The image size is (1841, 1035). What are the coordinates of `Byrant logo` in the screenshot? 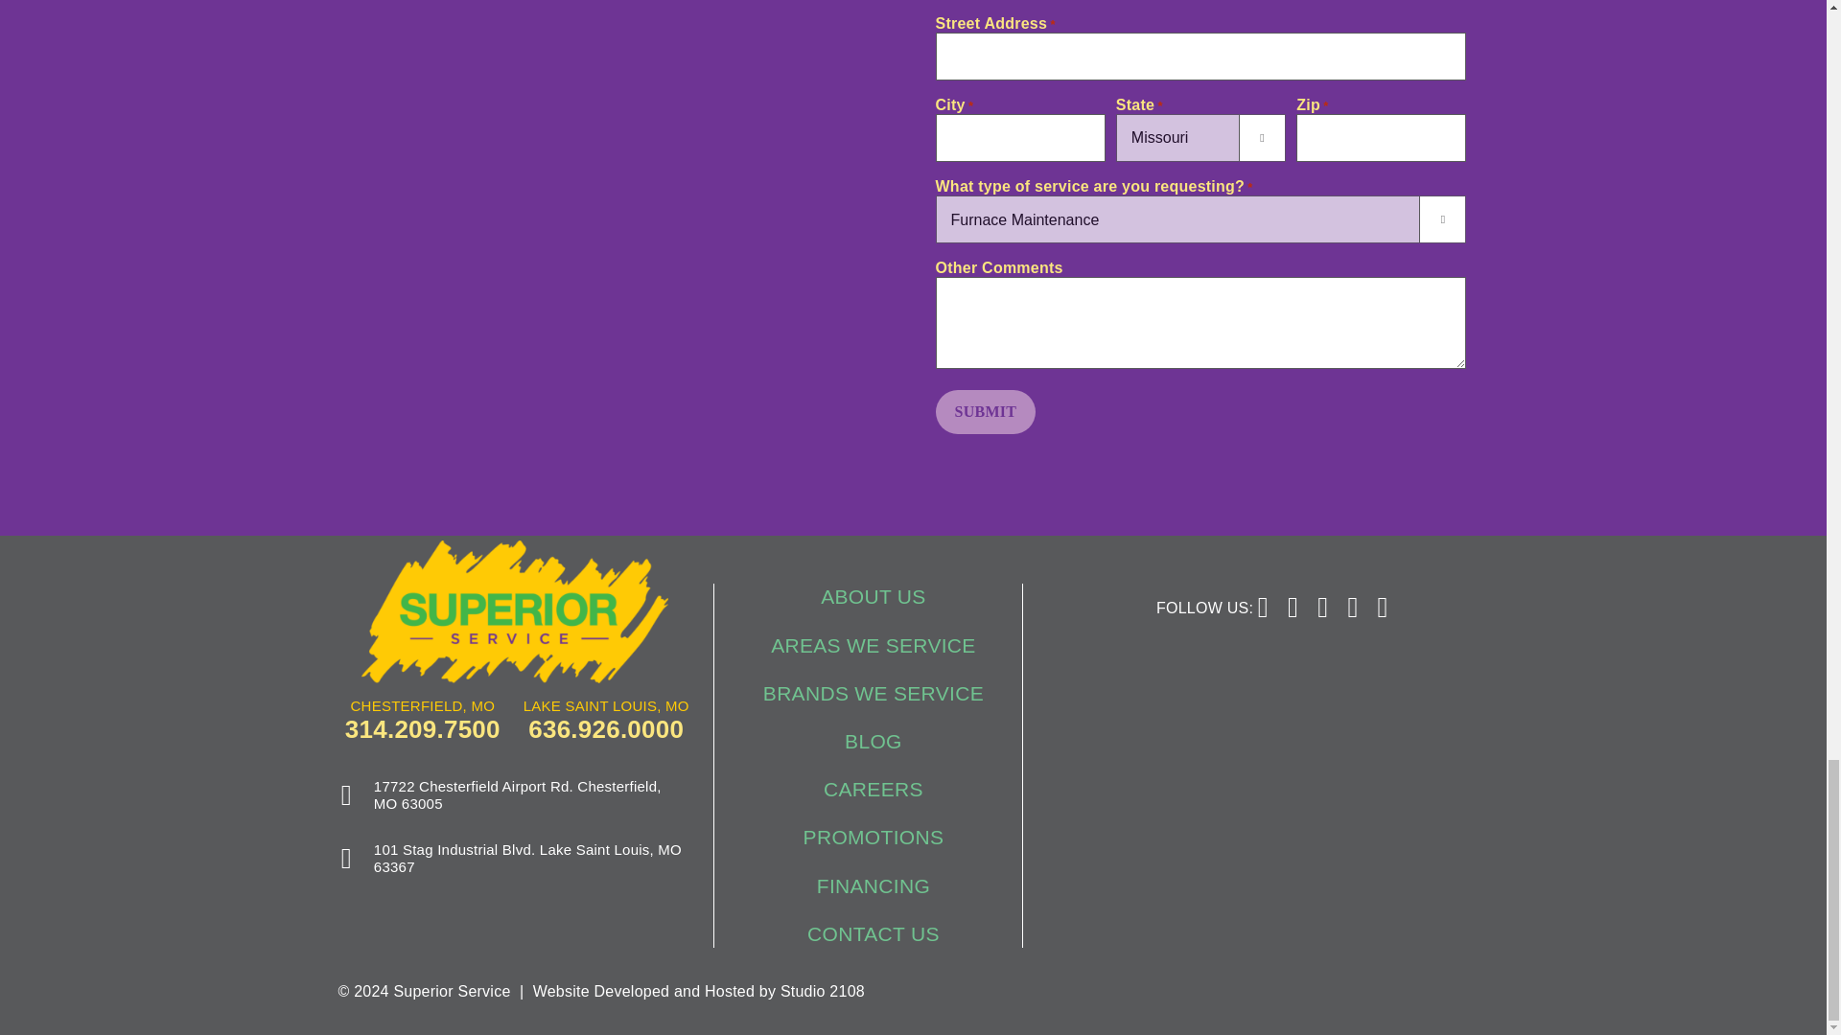 It's located at (1384, 736).